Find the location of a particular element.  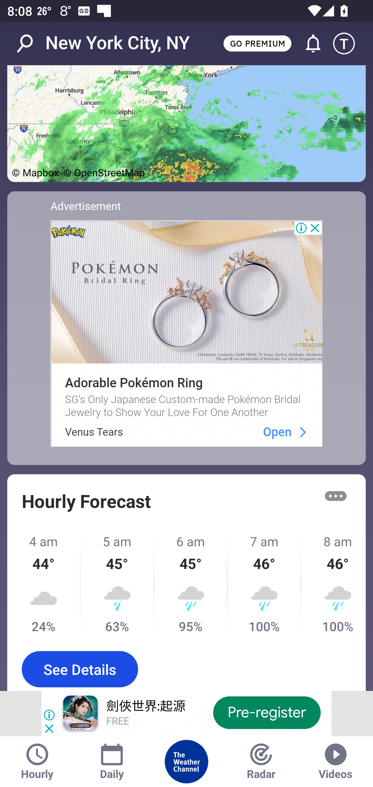

6 am 45° 95% is located at coordinates (191, 584).